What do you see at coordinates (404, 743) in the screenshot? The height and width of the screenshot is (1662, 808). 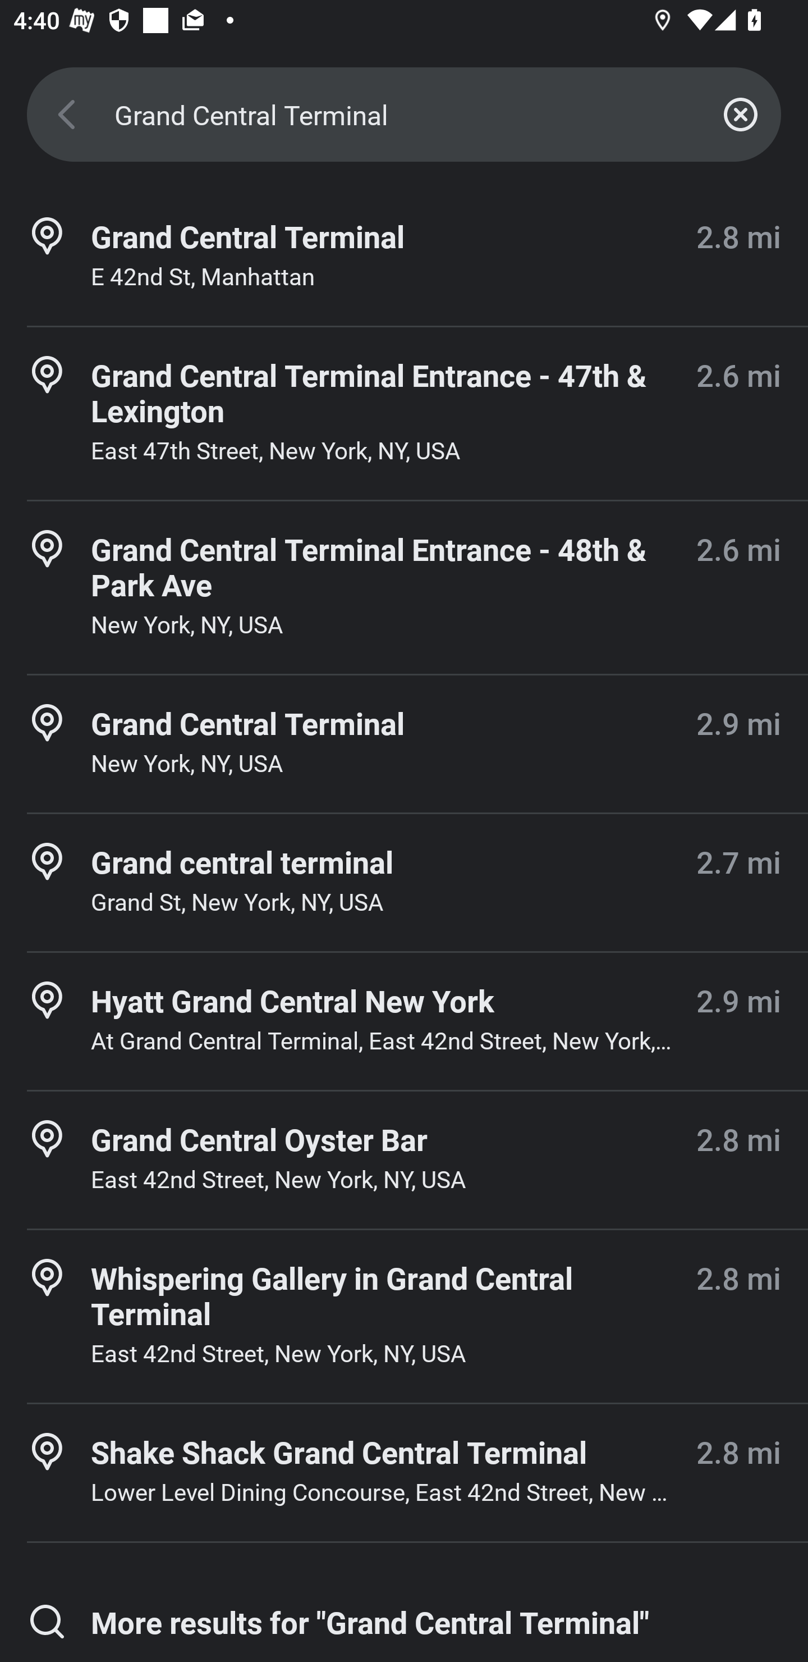 I see `Grand Central Terminal 2.9 mi New York, NY, USA` at bounding box center [404, 743].